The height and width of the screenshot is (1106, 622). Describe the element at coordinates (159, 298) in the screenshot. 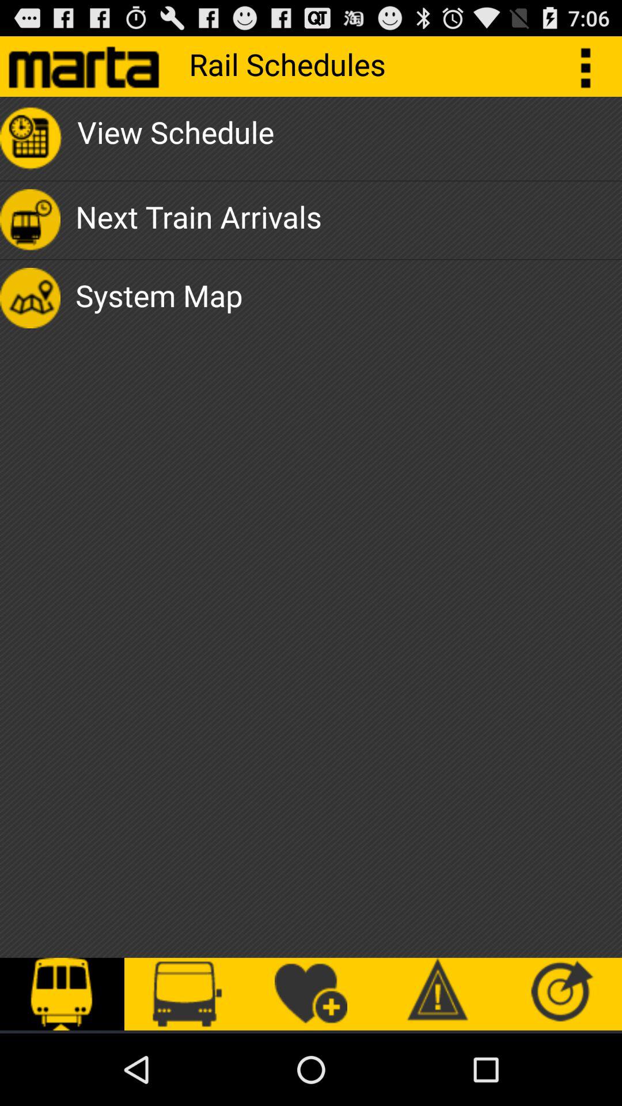

I see `scroll to system map app` at that location.